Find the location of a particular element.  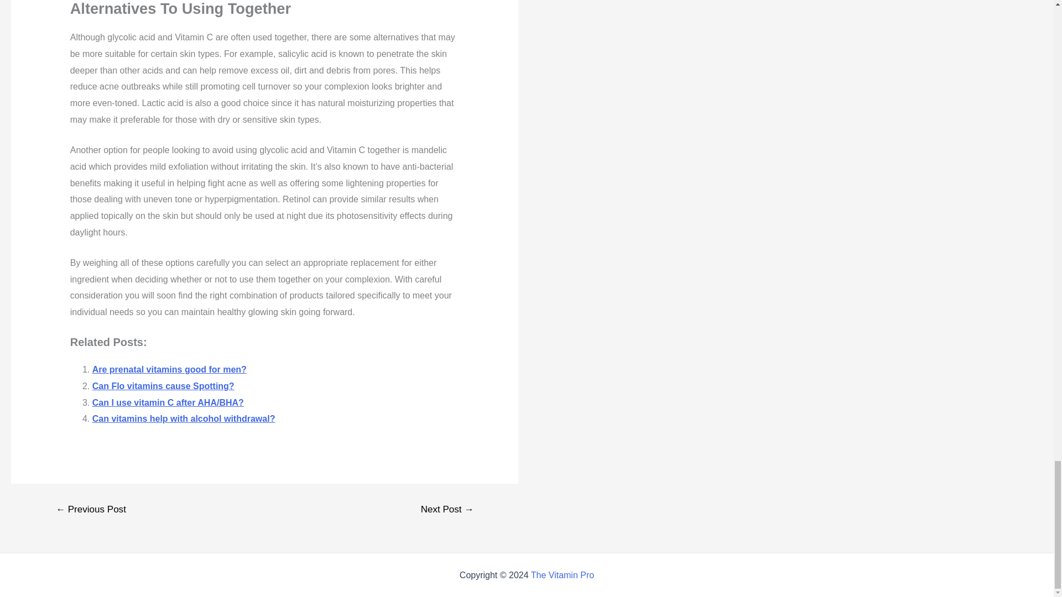

Can vitamins help with alcohol withdrawal? is located at coordinates (184, 418).